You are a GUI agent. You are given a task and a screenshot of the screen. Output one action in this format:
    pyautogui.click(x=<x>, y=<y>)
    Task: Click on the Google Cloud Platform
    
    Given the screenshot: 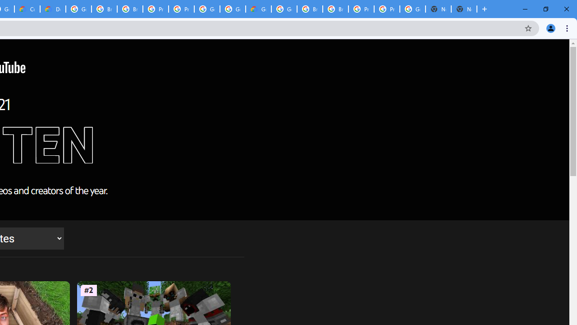 What is the action you would take?
    pyautogui.click(x=78, y=9)
    